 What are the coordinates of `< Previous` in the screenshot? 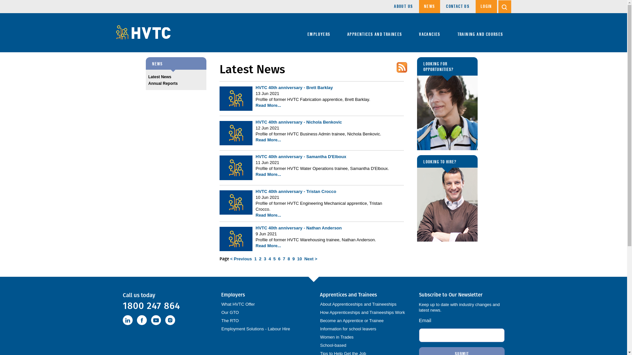 It's located at (241, 259).